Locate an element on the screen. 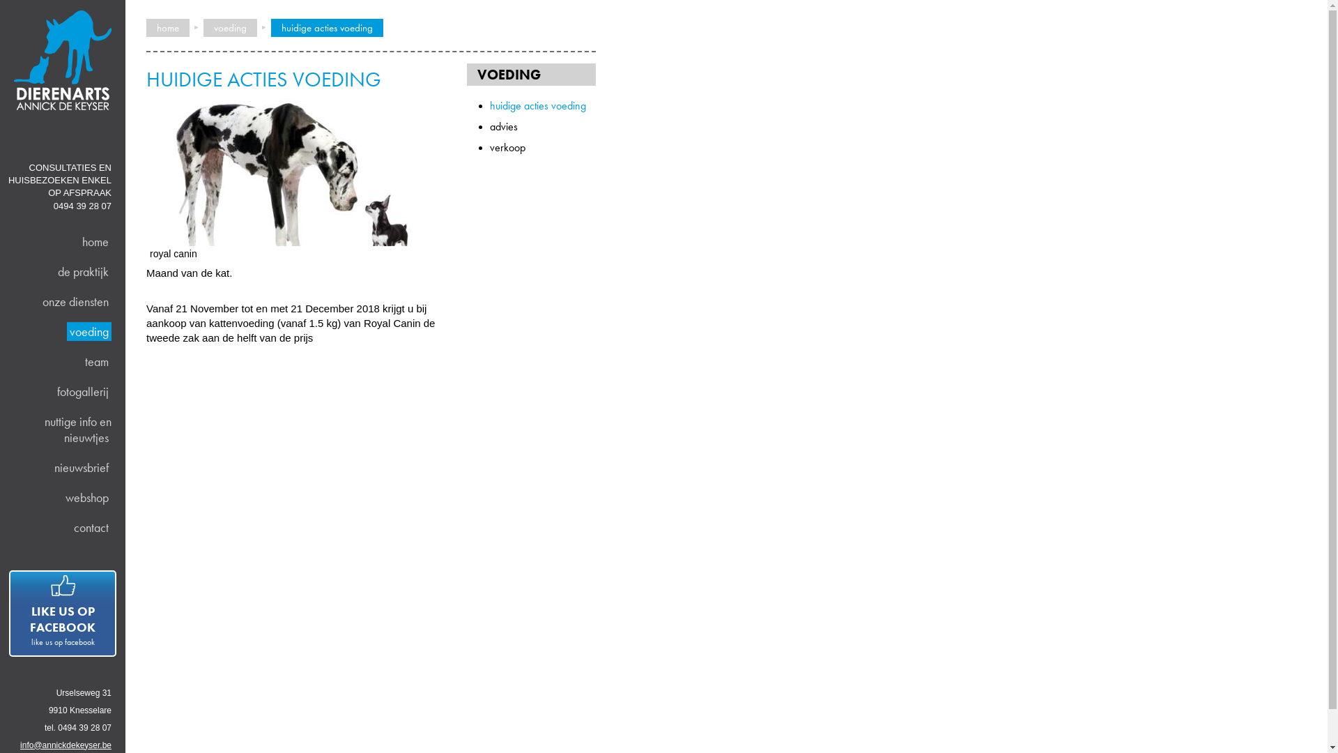 Image resolution: width=1338 pixels, height=753 pixels. nuttige info en nieuwtjes is located at coordinates (77, 429).